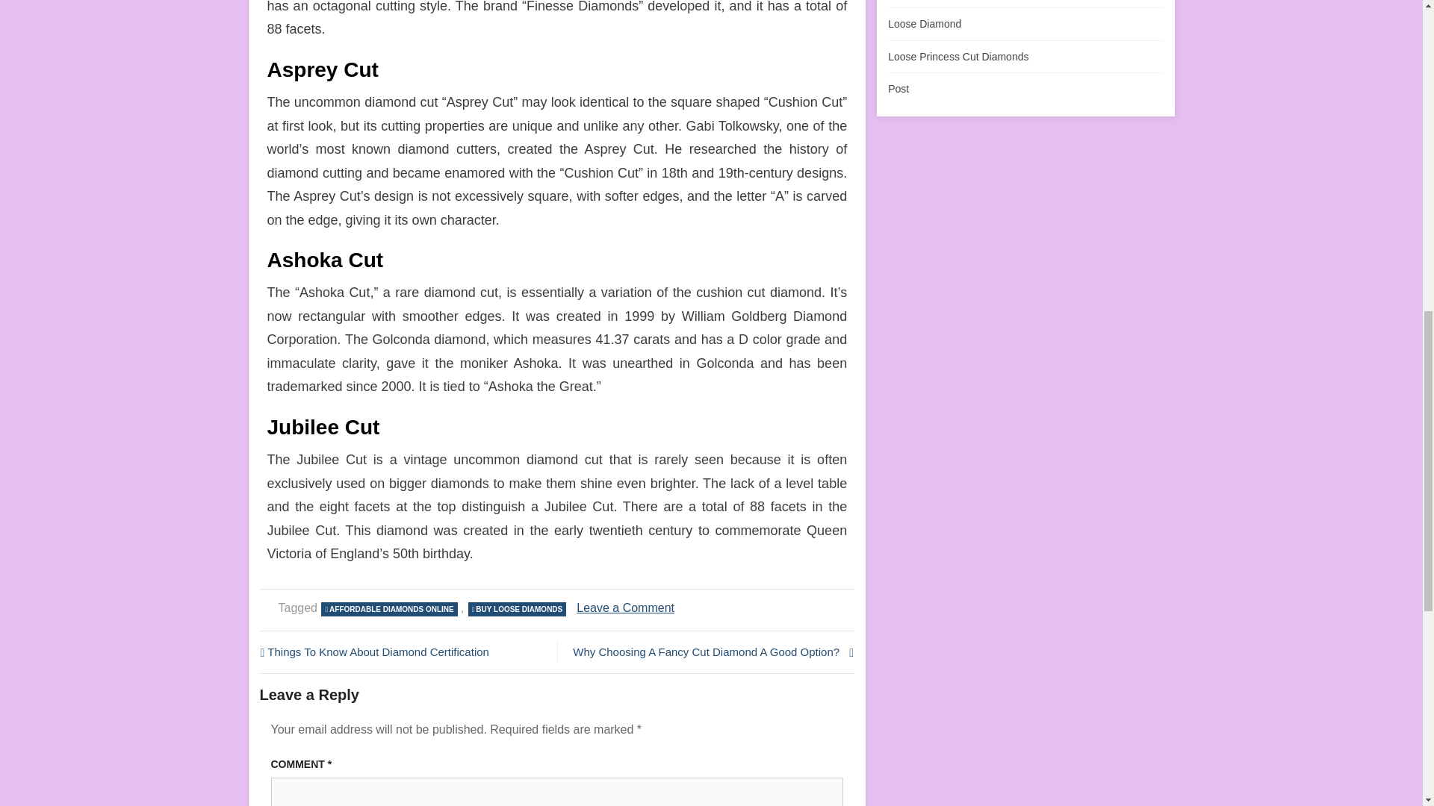  I want to click on AFFORDABLE DIAMONDS ONLINE, so click(624, 607).